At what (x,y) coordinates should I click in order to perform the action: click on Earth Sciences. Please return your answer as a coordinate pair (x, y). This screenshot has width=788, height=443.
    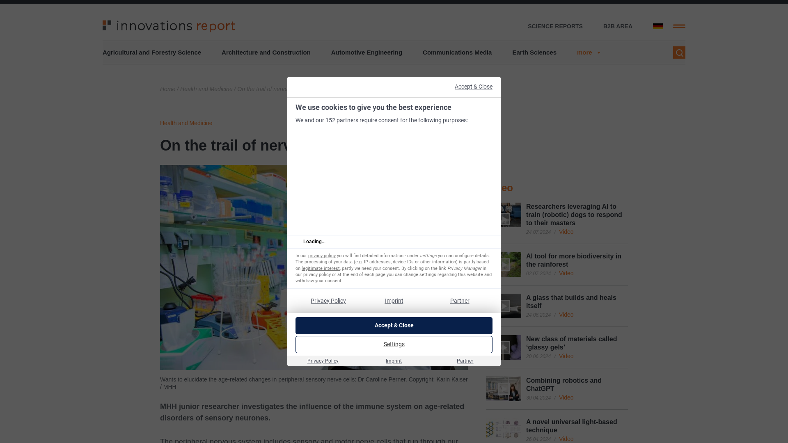
    Looking at the image, I should click on (534, 53).